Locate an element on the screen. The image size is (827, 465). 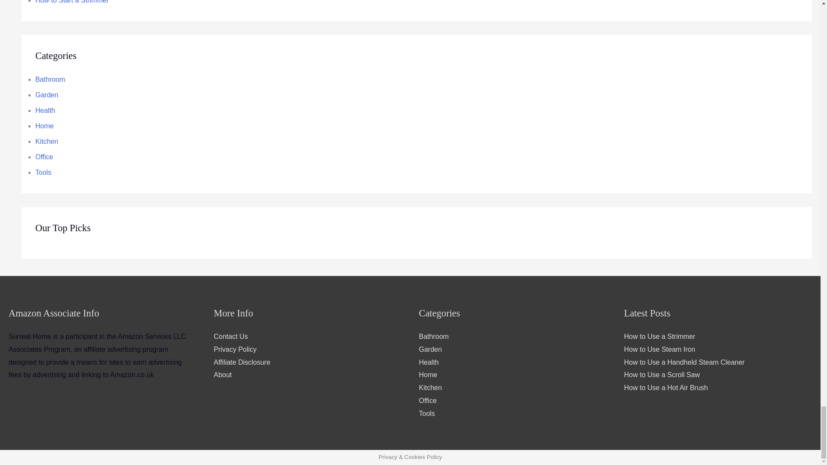
Privacy Policy is located at coordinates (235, 349).